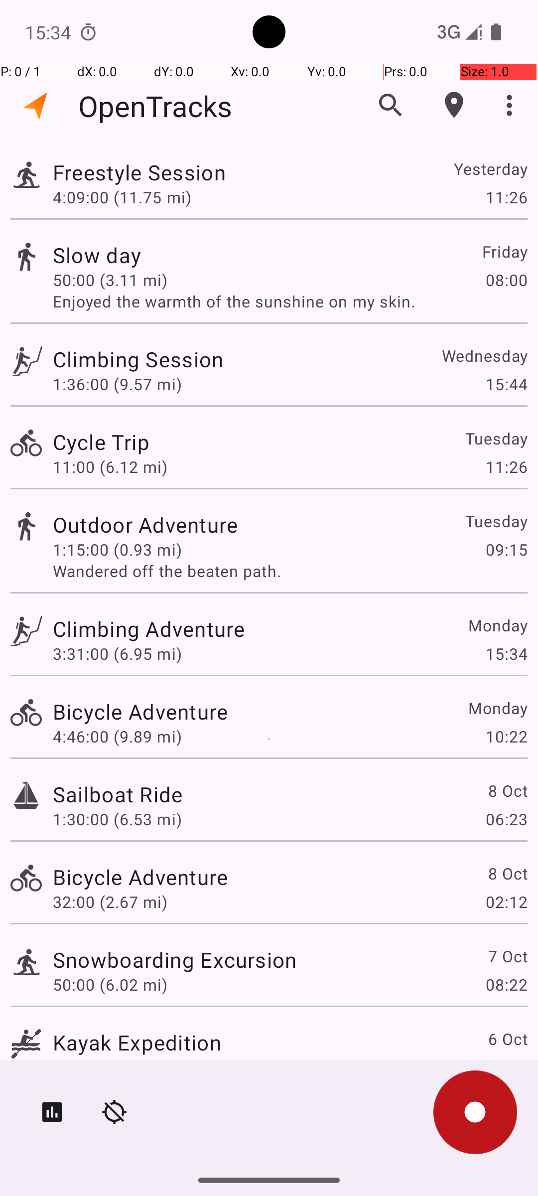 This screenshot has height=1196, width=538. What do you see at coordinates (175, 960) in the screenshot?
I see `Snowboarding Excursion` at bounding box center [175, 960].